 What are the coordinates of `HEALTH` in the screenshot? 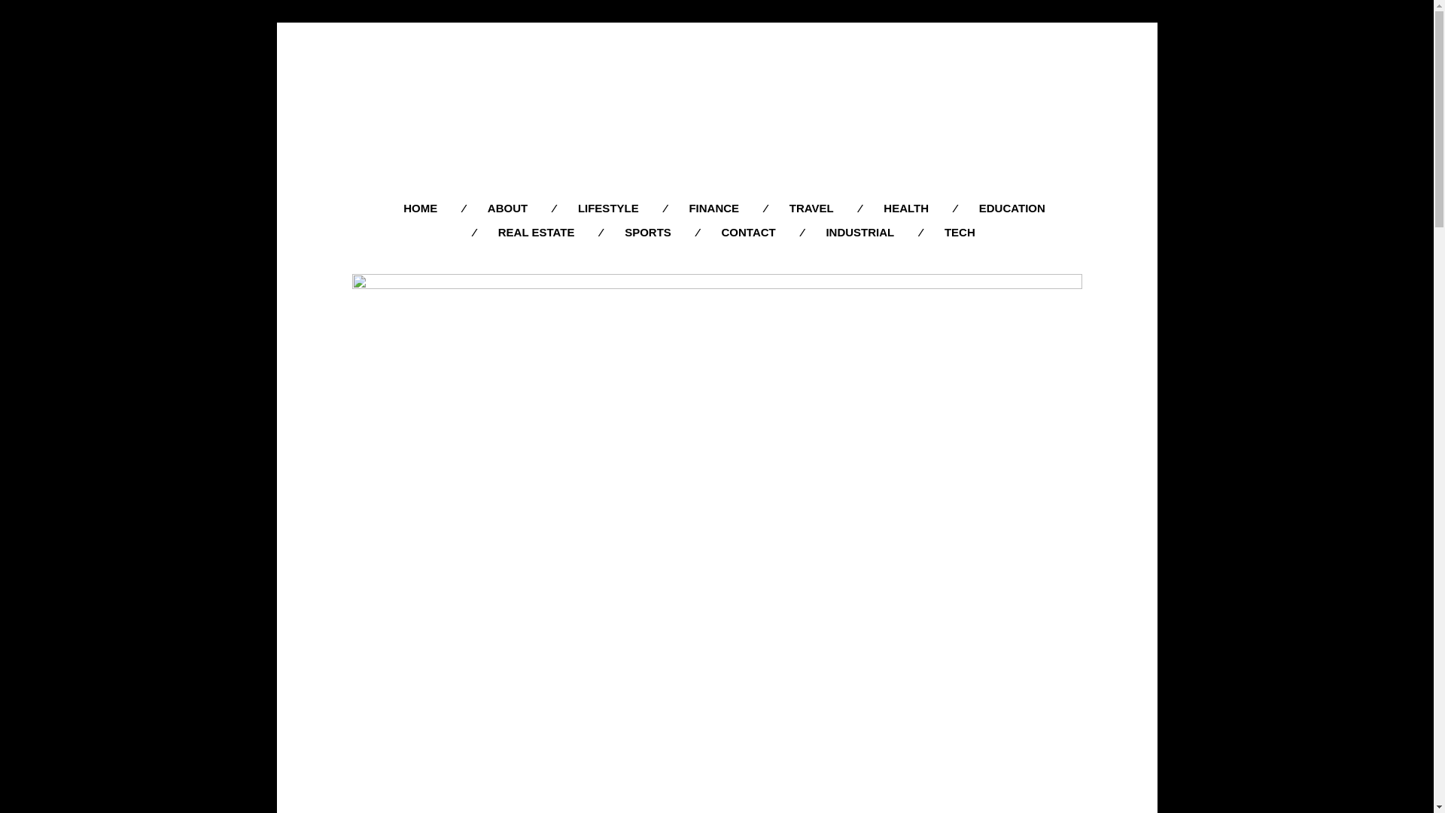 It's located at (906, 208).